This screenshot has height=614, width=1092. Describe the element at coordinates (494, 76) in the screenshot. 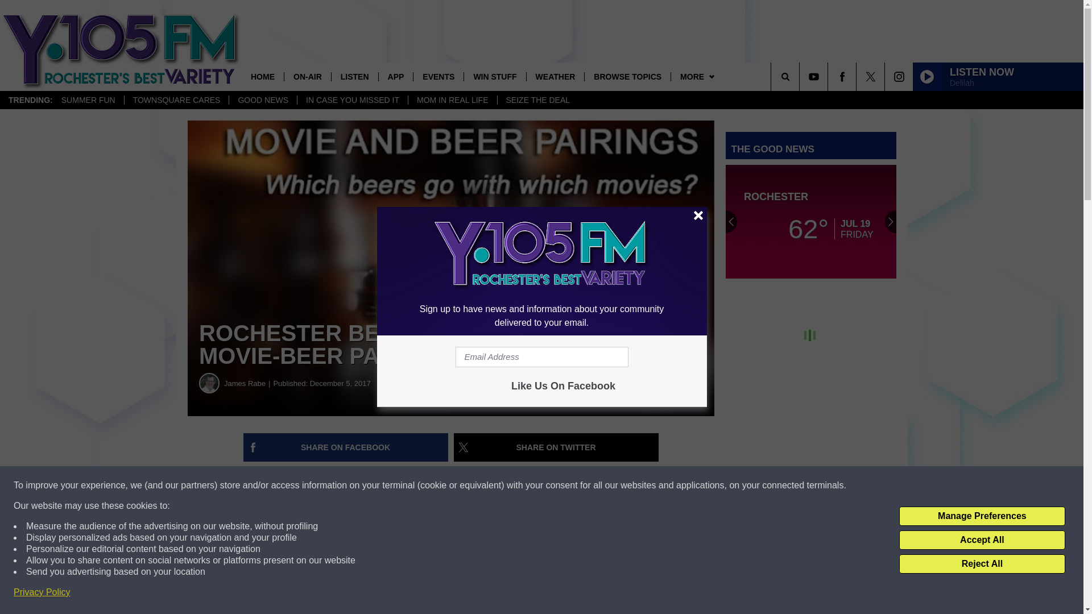

I see `WIN STUFF` at that location.